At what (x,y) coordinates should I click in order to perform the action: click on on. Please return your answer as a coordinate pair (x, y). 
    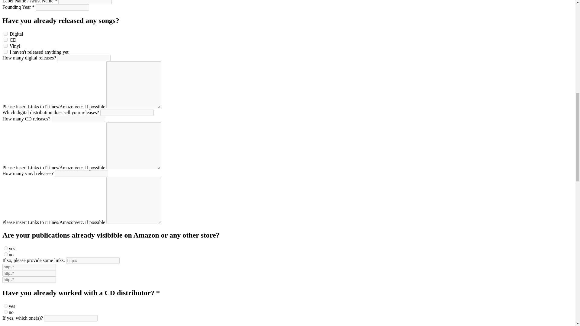
    Looking at the image, I should click on (5, 45).